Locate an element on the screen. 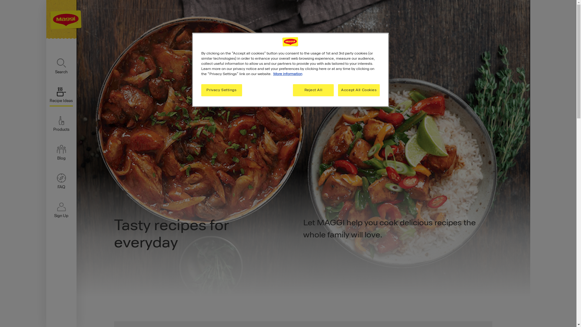  MAGGI Australia is located at coordinates (61, 20).